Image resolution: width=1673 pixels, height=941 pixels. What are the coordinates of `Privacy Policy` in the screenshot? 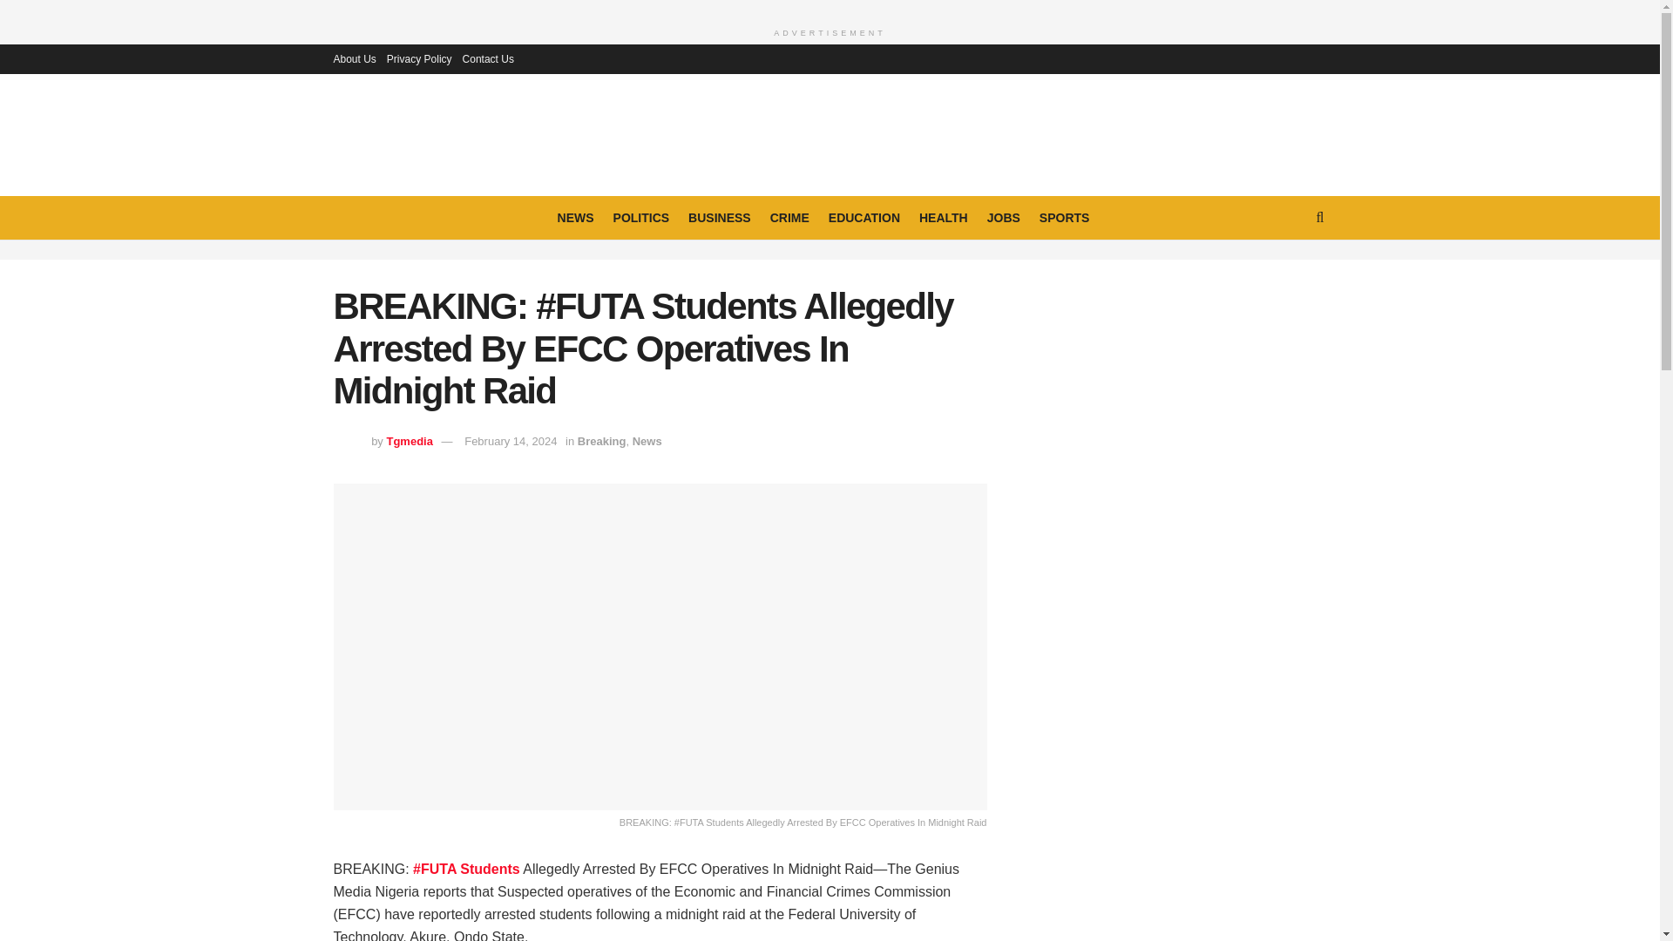 It's located at (418, 59).